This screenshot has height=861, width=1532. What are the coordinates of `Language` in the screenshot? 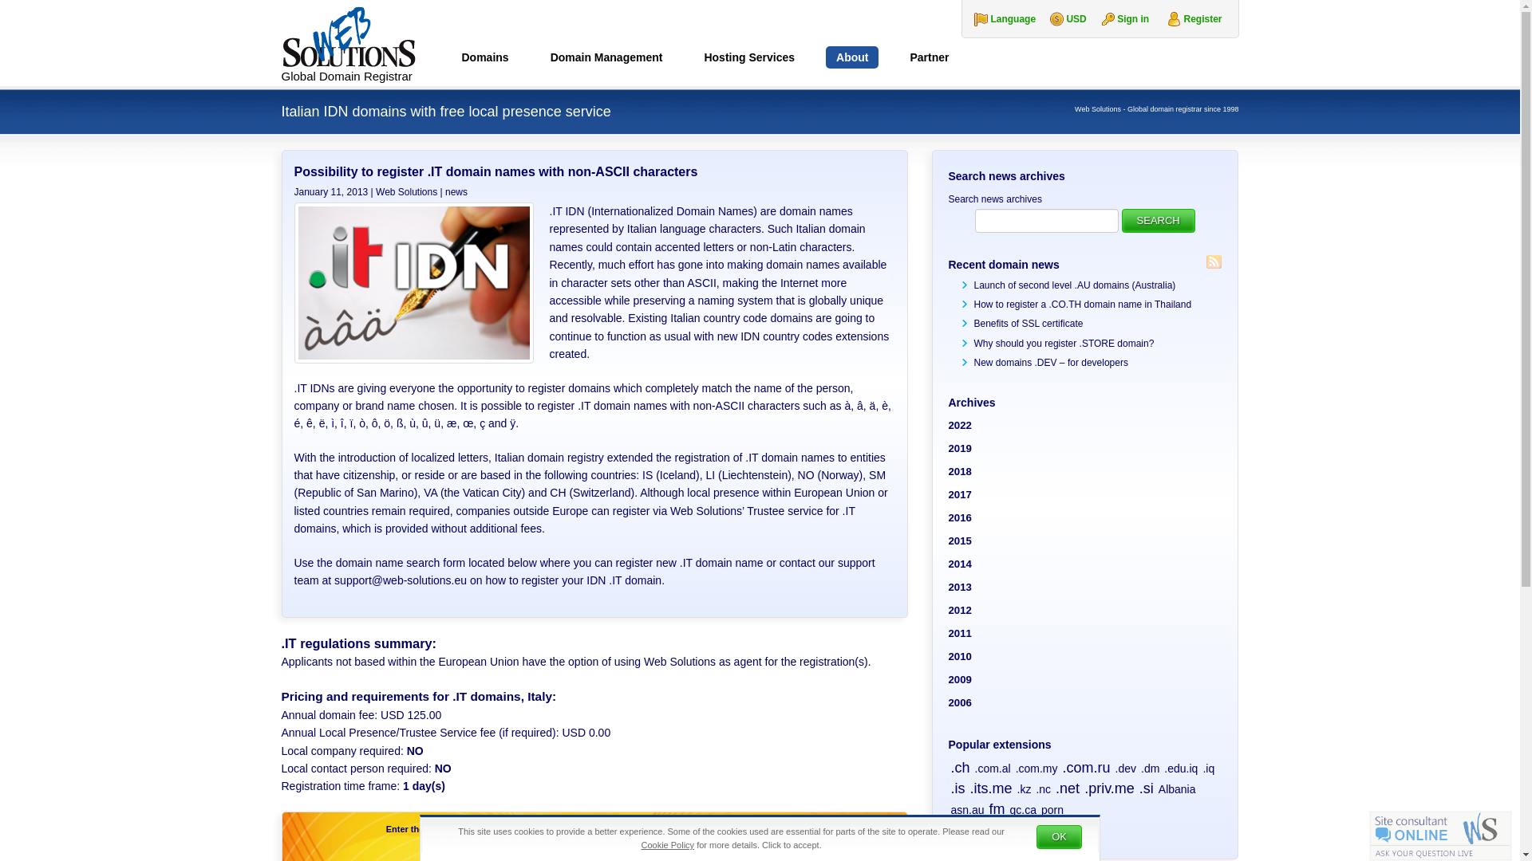 It's located at (998, 19).